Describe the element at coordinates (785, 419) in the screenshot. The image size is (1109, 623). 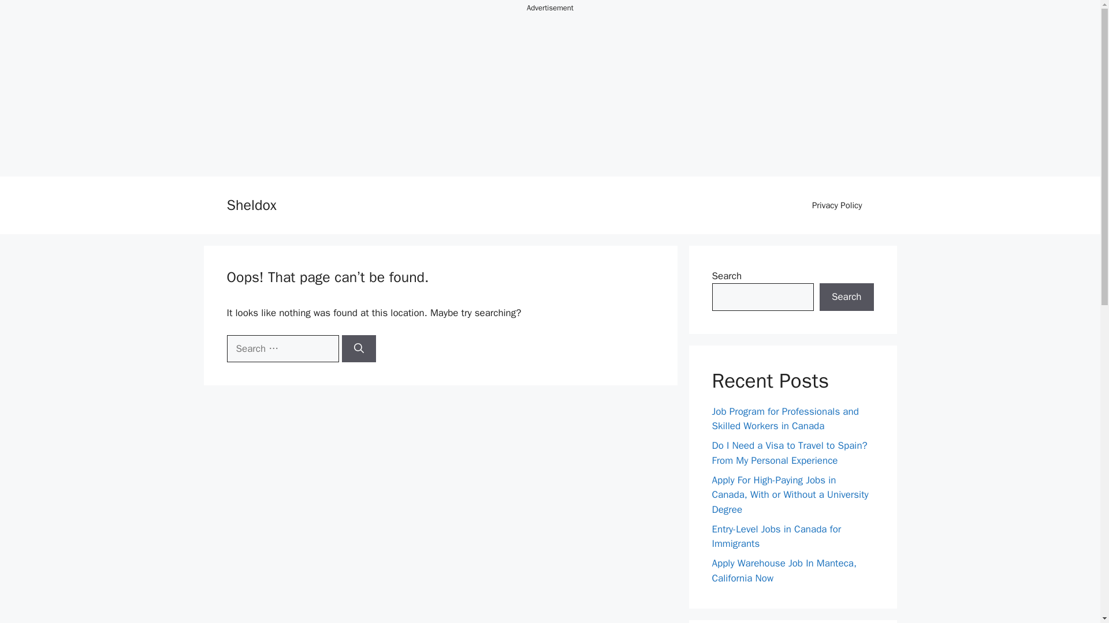
I see `Job Program for Professionals and Skilled Workers in Canada` at that location.